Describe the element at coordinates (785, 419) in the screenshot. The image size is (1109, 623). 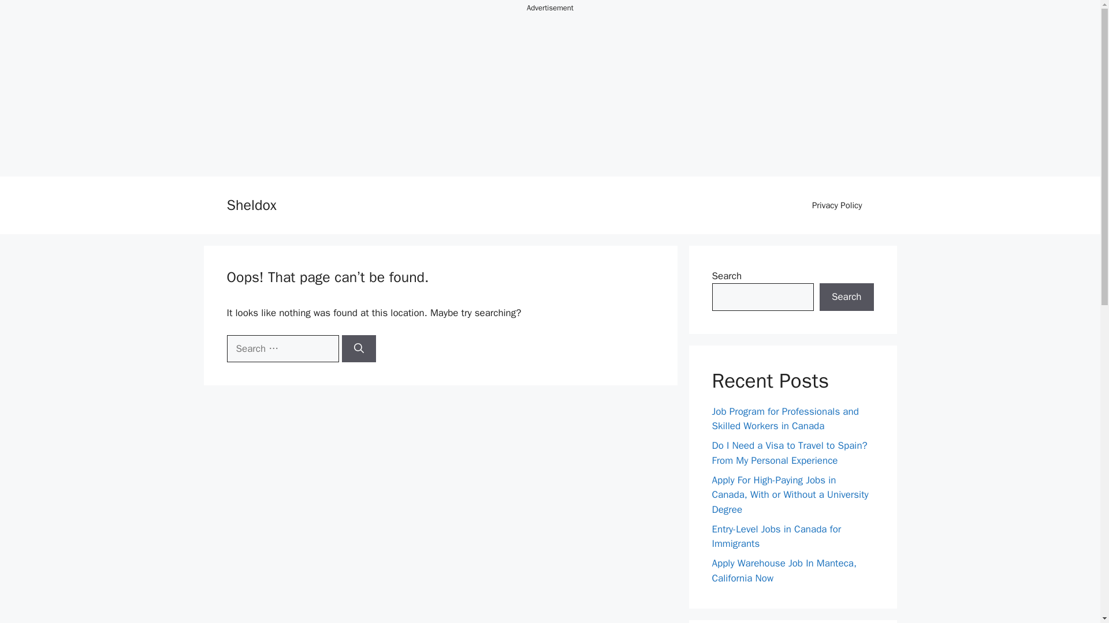
I see `Job Program for Professionals and Skilled Workers in Canada` at that location.